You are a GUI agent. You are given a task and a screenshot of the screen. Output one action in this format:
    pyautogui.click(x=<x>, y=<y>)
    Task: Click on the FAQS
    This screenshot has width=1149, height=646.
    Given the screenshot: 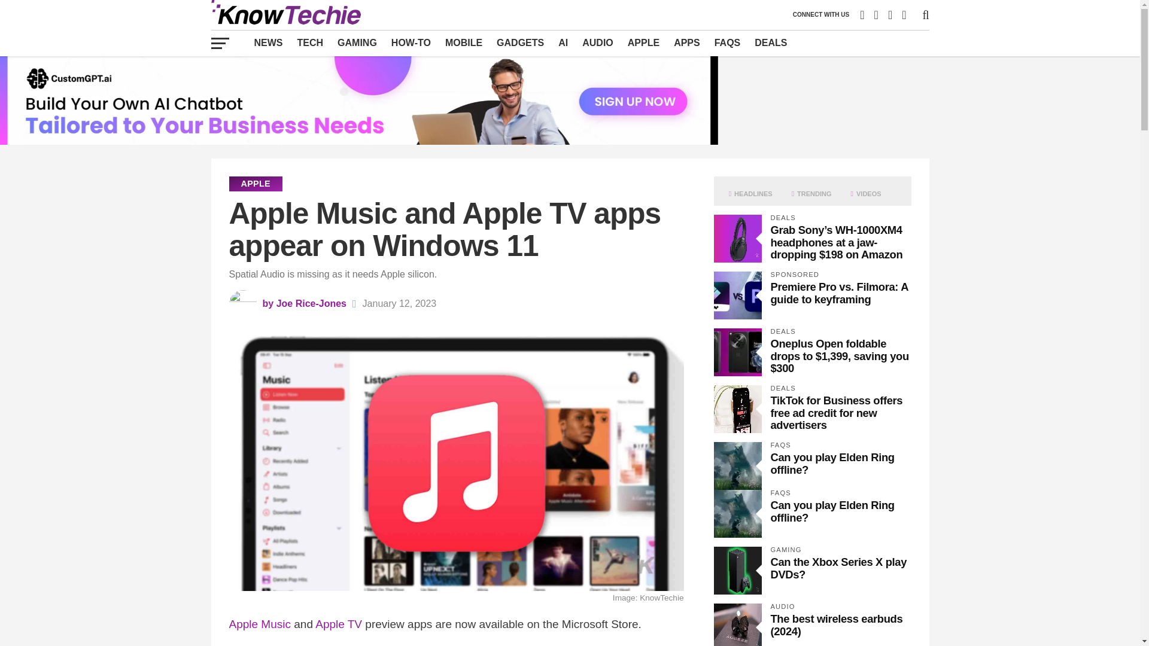 What is the action you would take?
    pyautogui.click(x=728, y=42)
    